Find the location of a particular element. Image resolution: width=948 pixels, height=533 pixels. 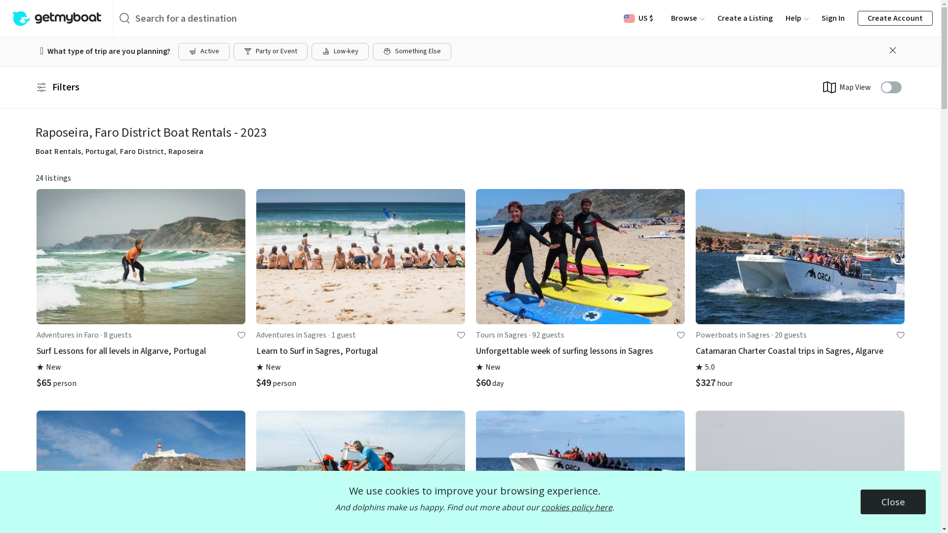

Sign In is located at coordinates (833, 18).